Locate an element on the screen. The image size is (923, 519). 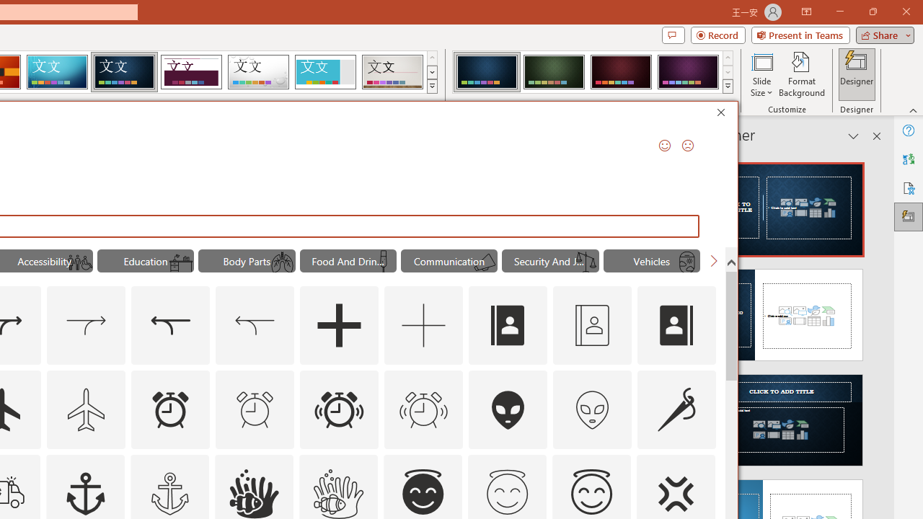
AutomationID: _134_Angel_Face_A is located at coordinates (423, 492).